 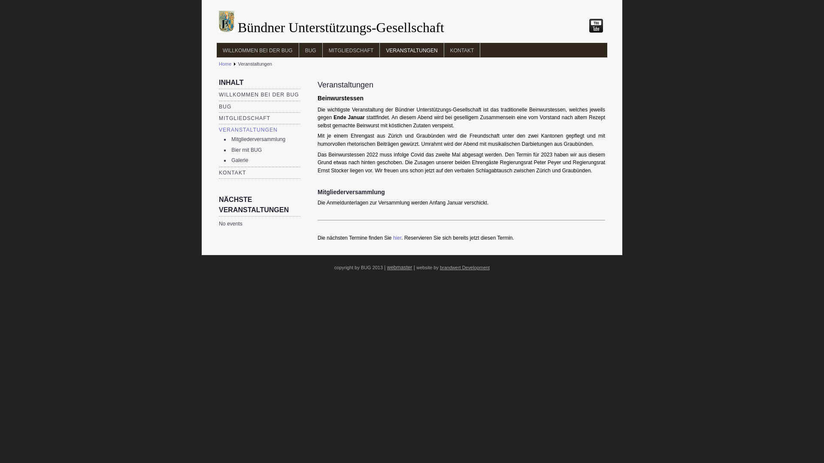 What do you see at coordinates (311, 50) in the screenshot?
I see `BUG` at bounding box center [311, 50].